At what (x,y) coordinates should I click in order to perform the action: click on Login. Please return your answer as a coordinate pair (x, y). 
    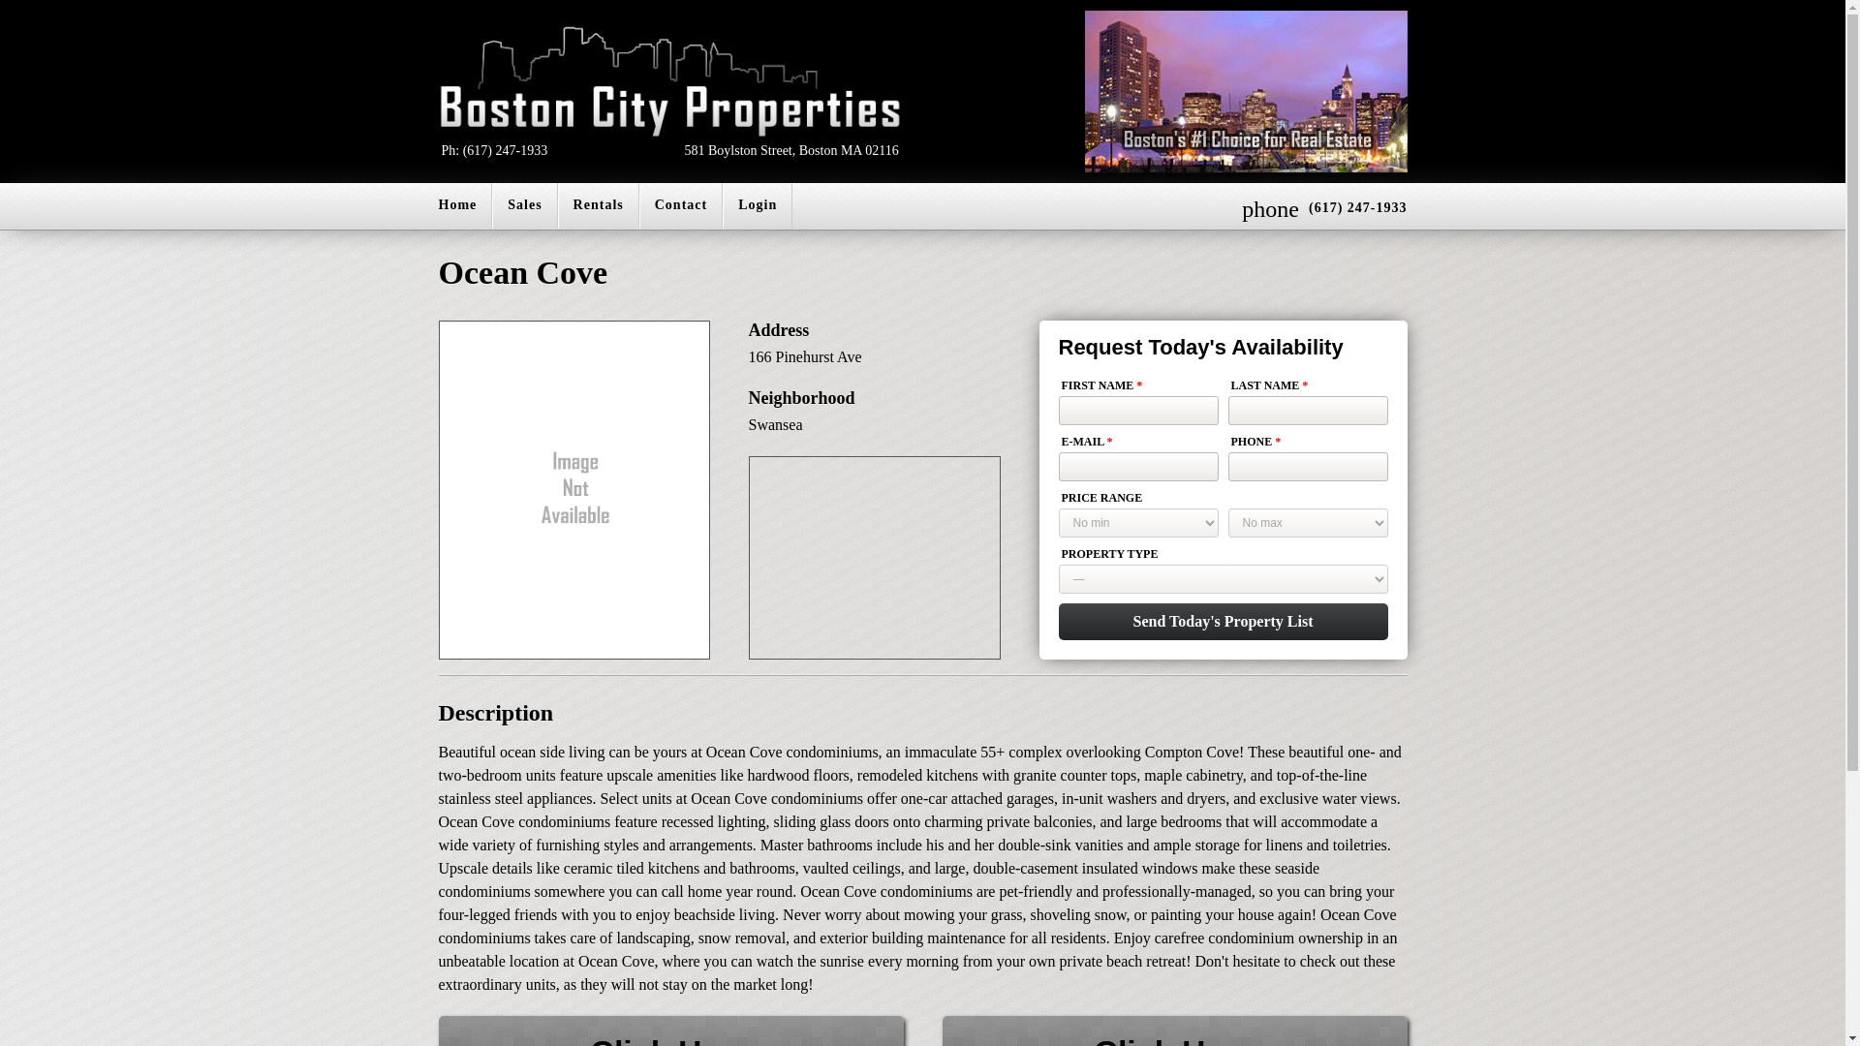
    Looking at the image, I should click on (524, 205).